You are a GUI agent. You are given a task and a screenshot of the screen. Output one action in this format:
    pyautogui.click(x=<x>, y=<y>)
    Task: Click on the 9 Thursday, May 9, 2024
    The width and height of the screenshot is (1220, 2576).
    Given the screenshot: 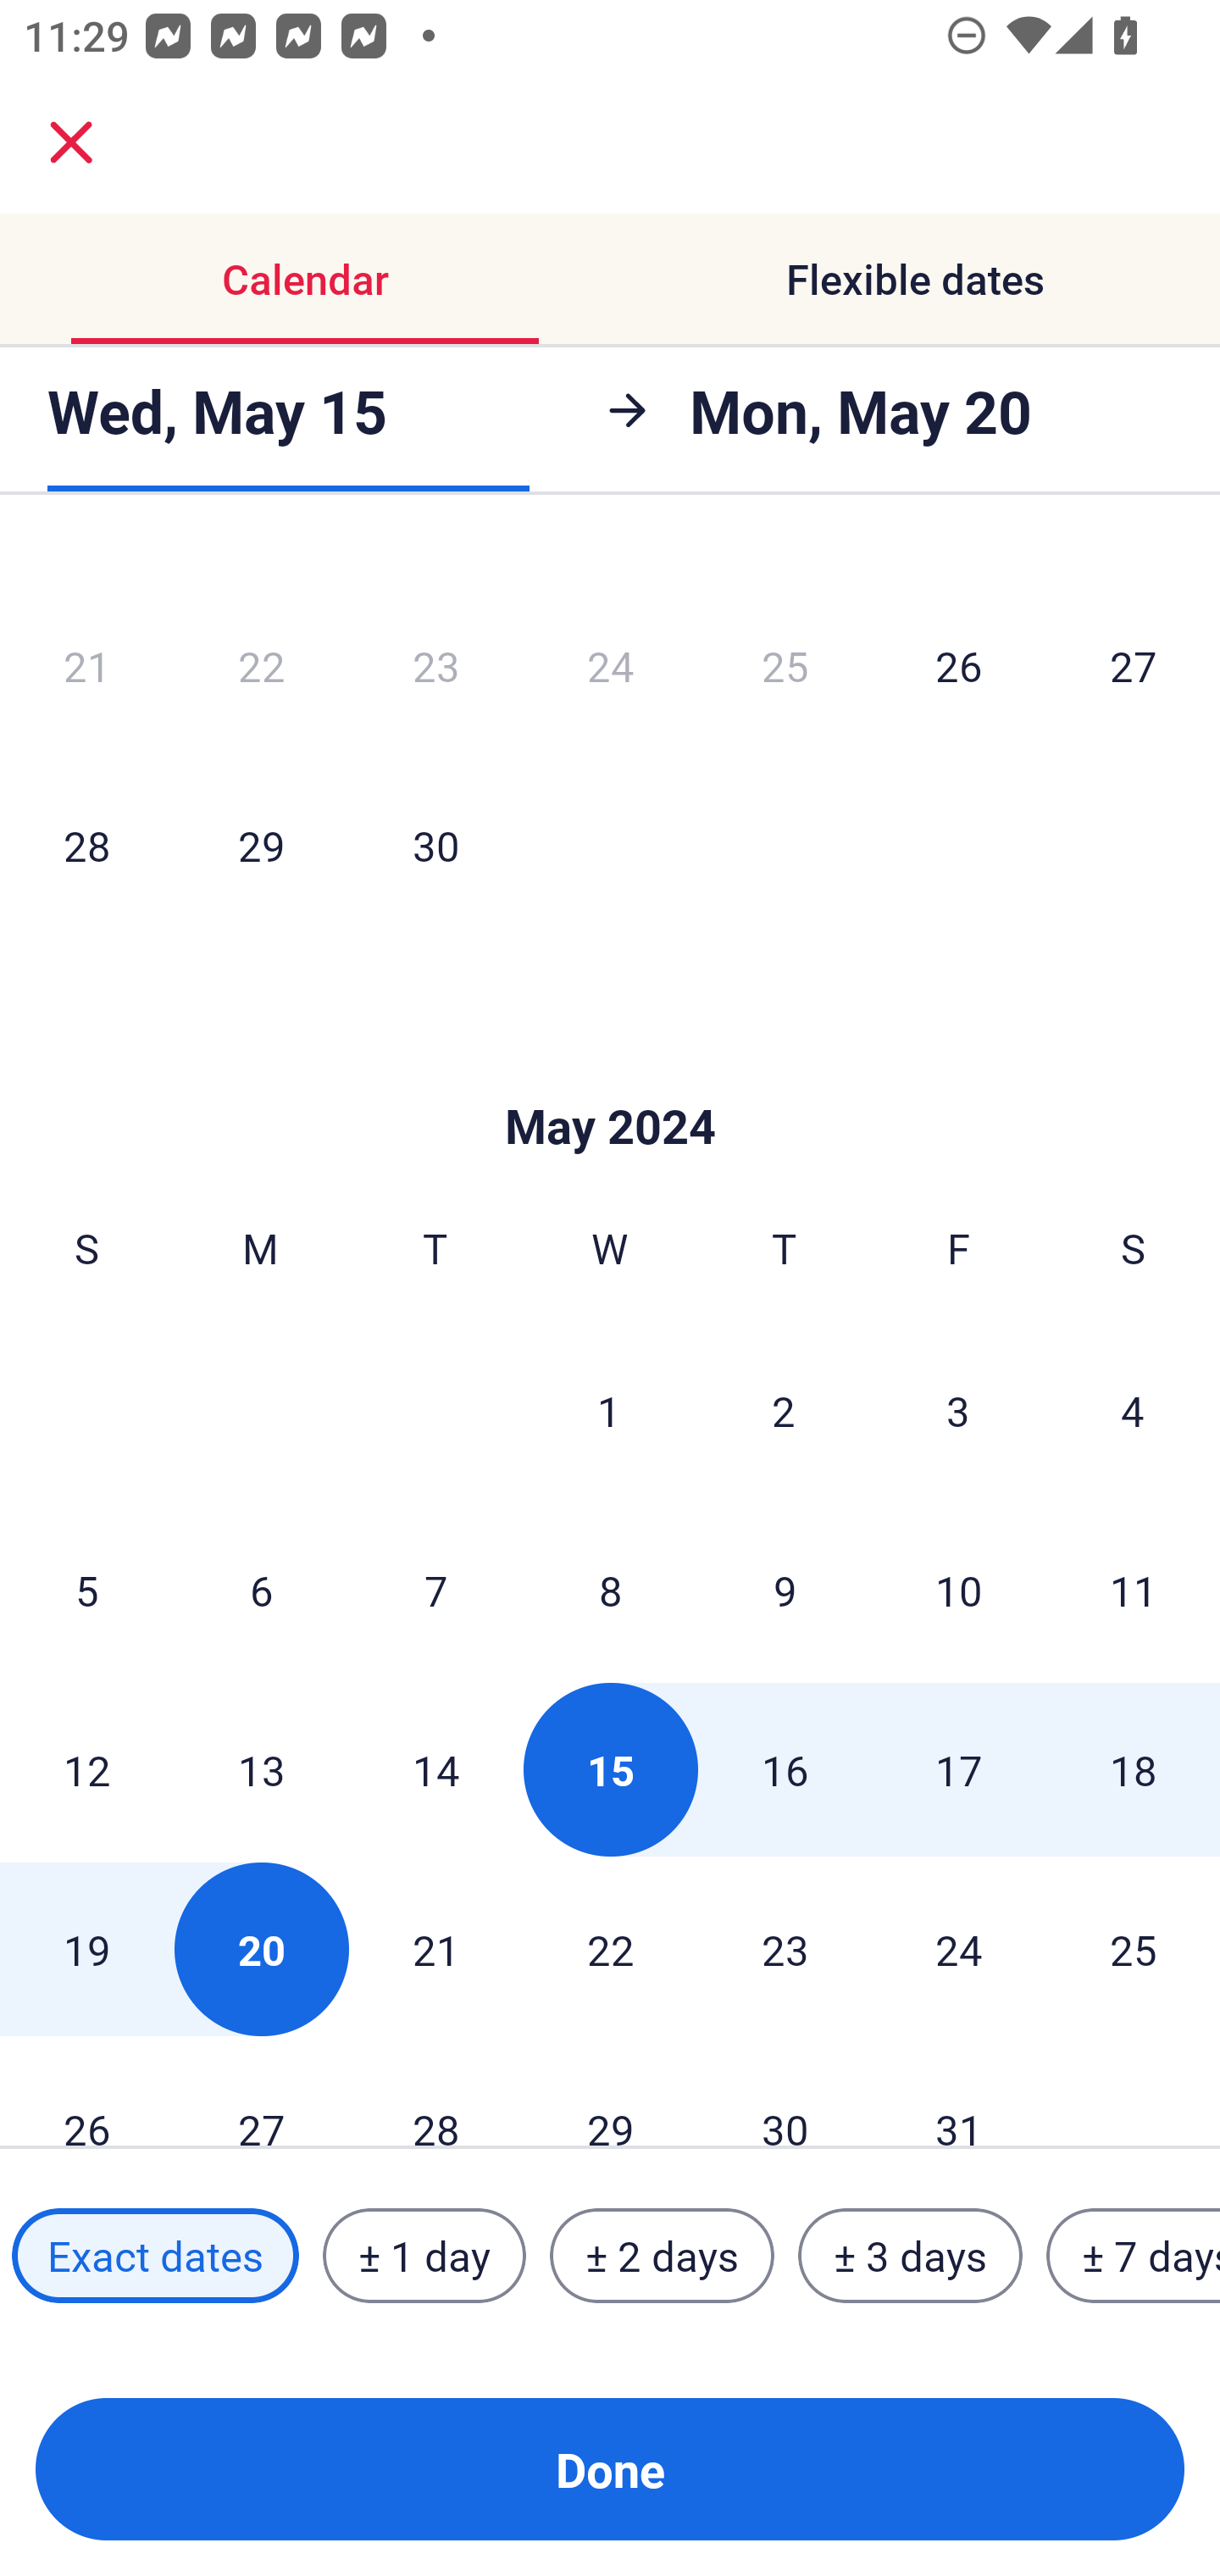 What is the action you would take?
    pyautogui.click(x=785, y=1591)
    